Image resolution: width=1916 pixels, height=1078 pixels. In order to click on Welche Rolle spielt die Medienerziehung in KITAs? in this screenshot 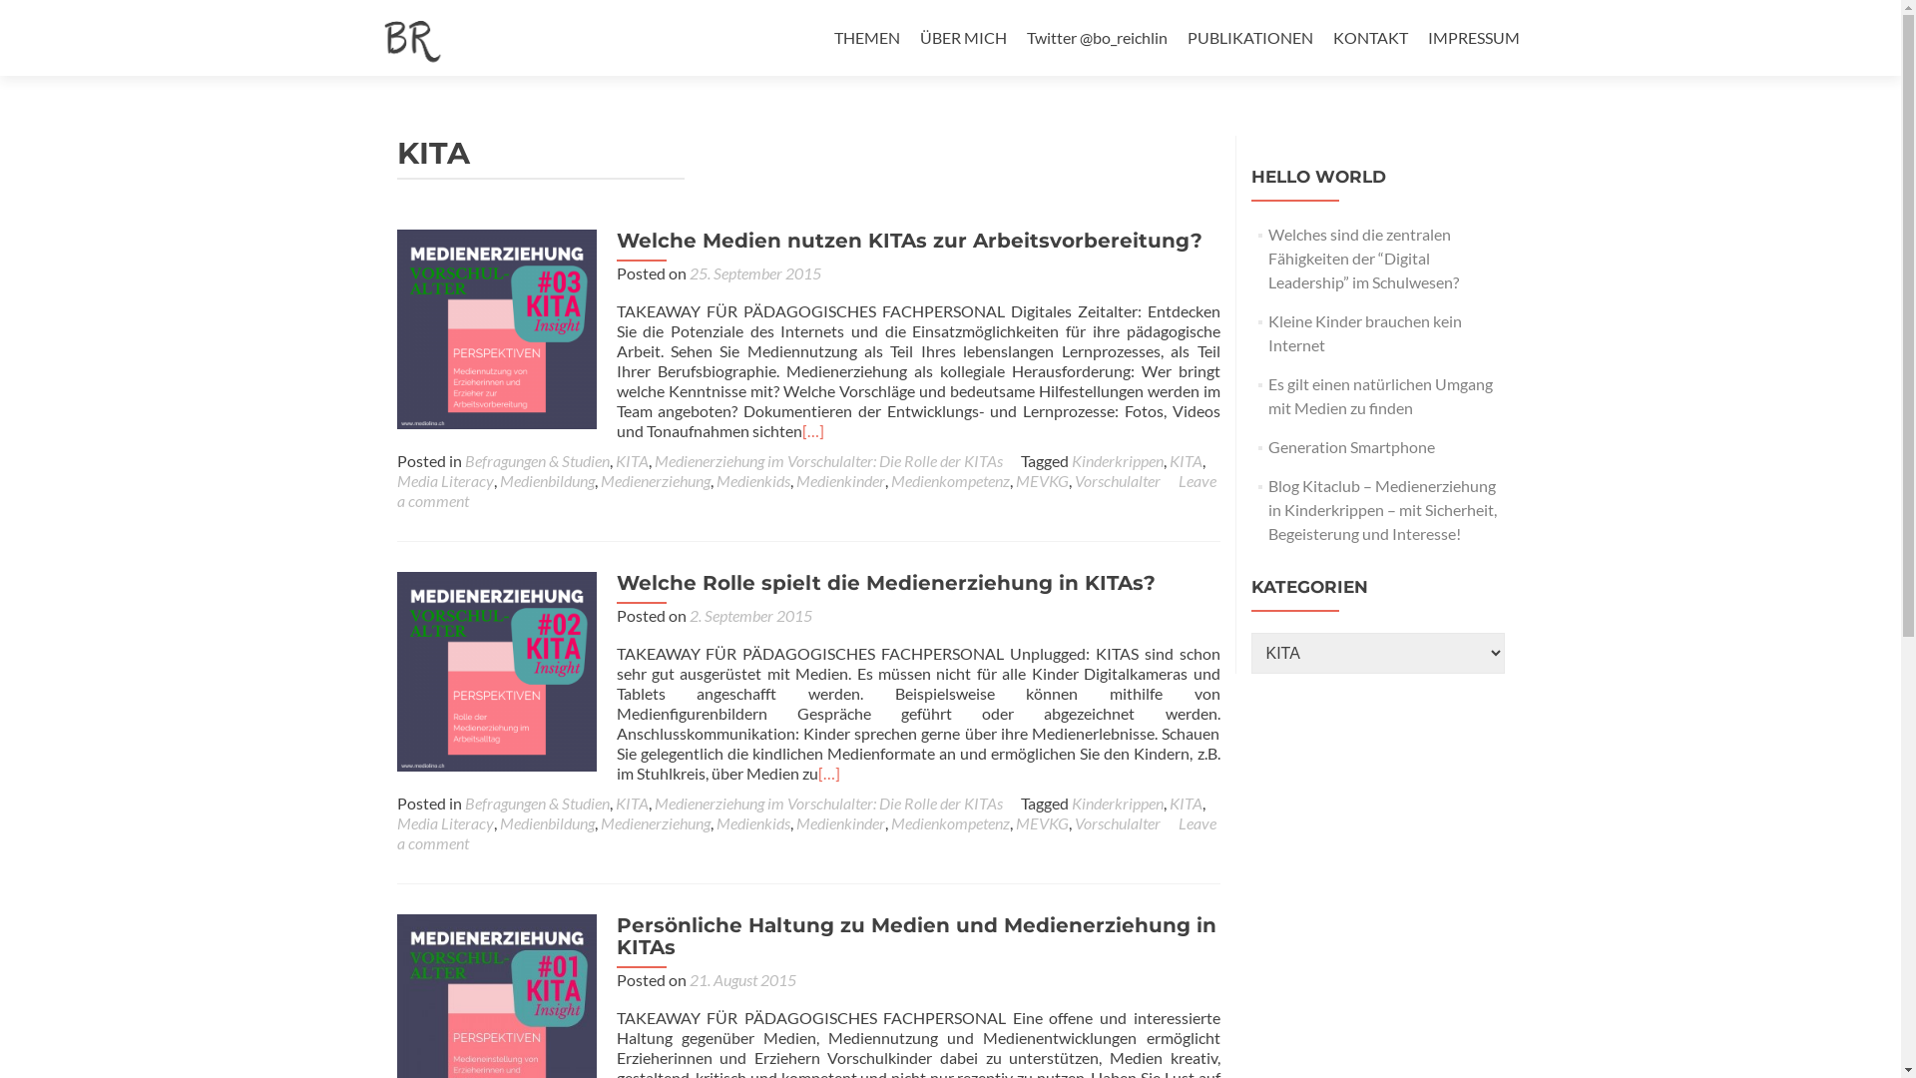, I will do `click(886, 583)`.